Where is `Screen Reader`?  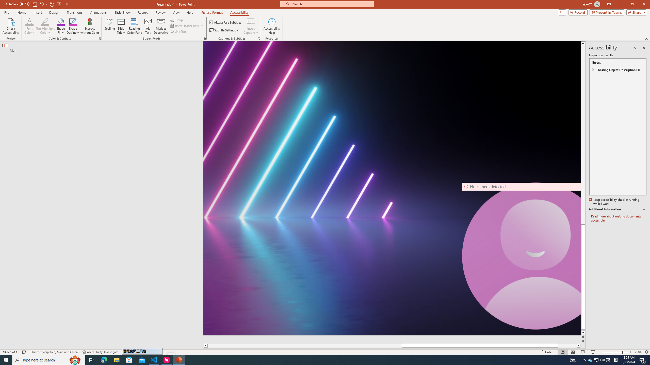 Screen Reader is located at coordinates (205, 39).